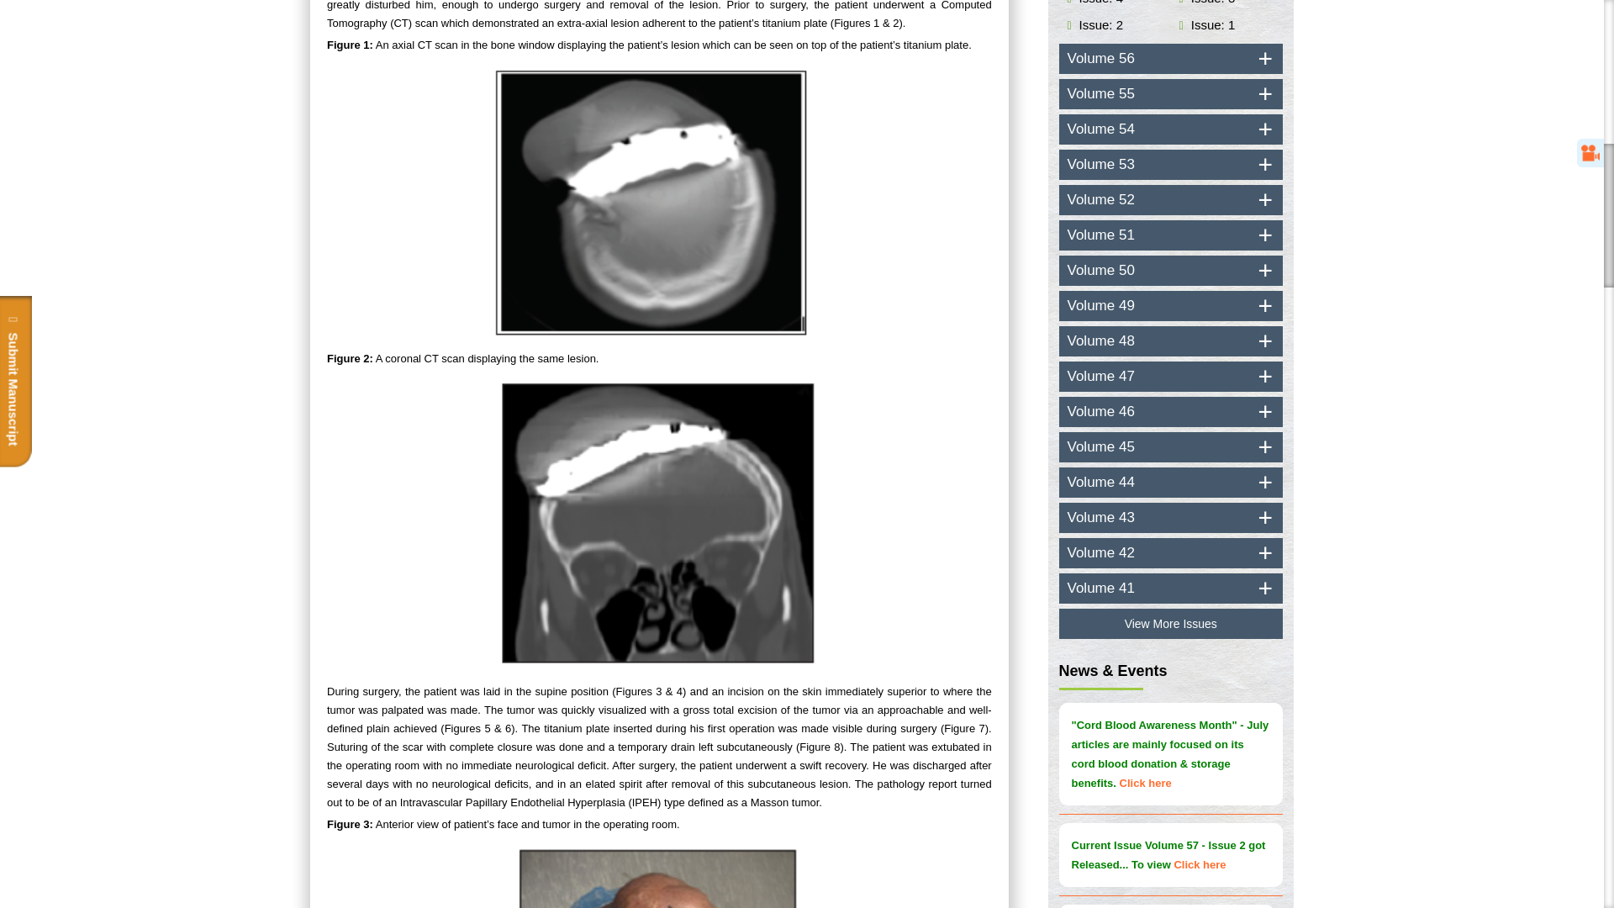 Image resolution: width=1614 pixels, height=908 pixels. I want to click on Click here, so click(1099, 24).